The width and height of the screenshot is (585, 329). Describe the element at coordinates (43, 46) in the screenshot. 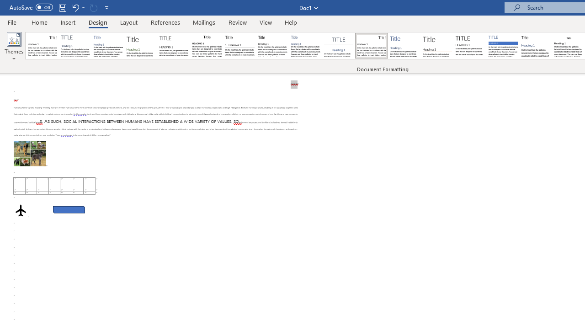

I see `Document` at that location.